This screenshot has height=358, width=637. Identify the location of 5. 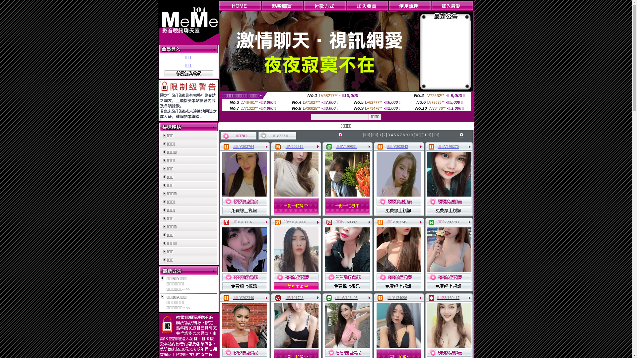
(395, 135).